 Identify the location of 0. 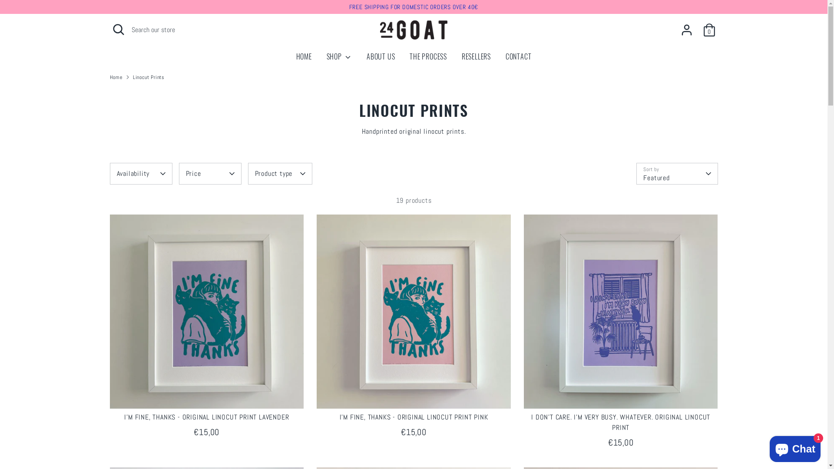
(709, 30).